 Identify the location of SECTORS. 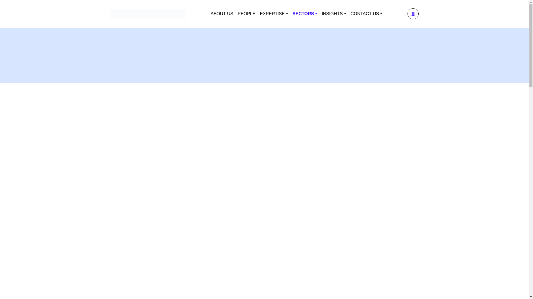
(305, 14).